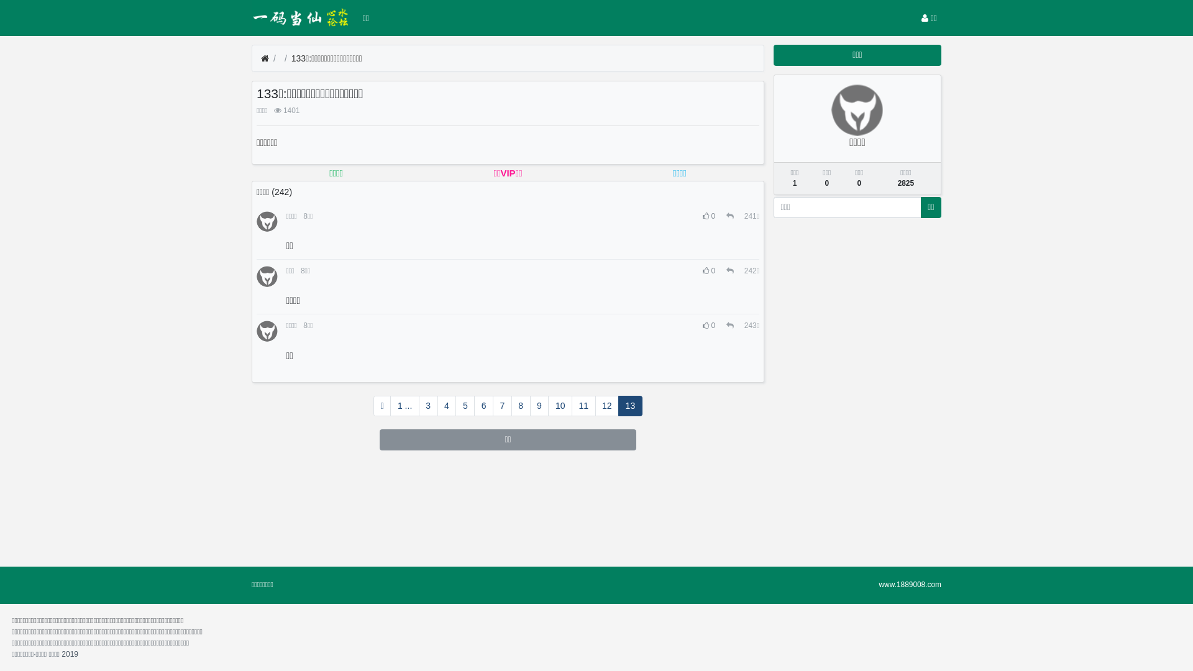 Image resolution: width=1193 pixels, height=671 pixels. I want to click on 9, so click(539, 406).